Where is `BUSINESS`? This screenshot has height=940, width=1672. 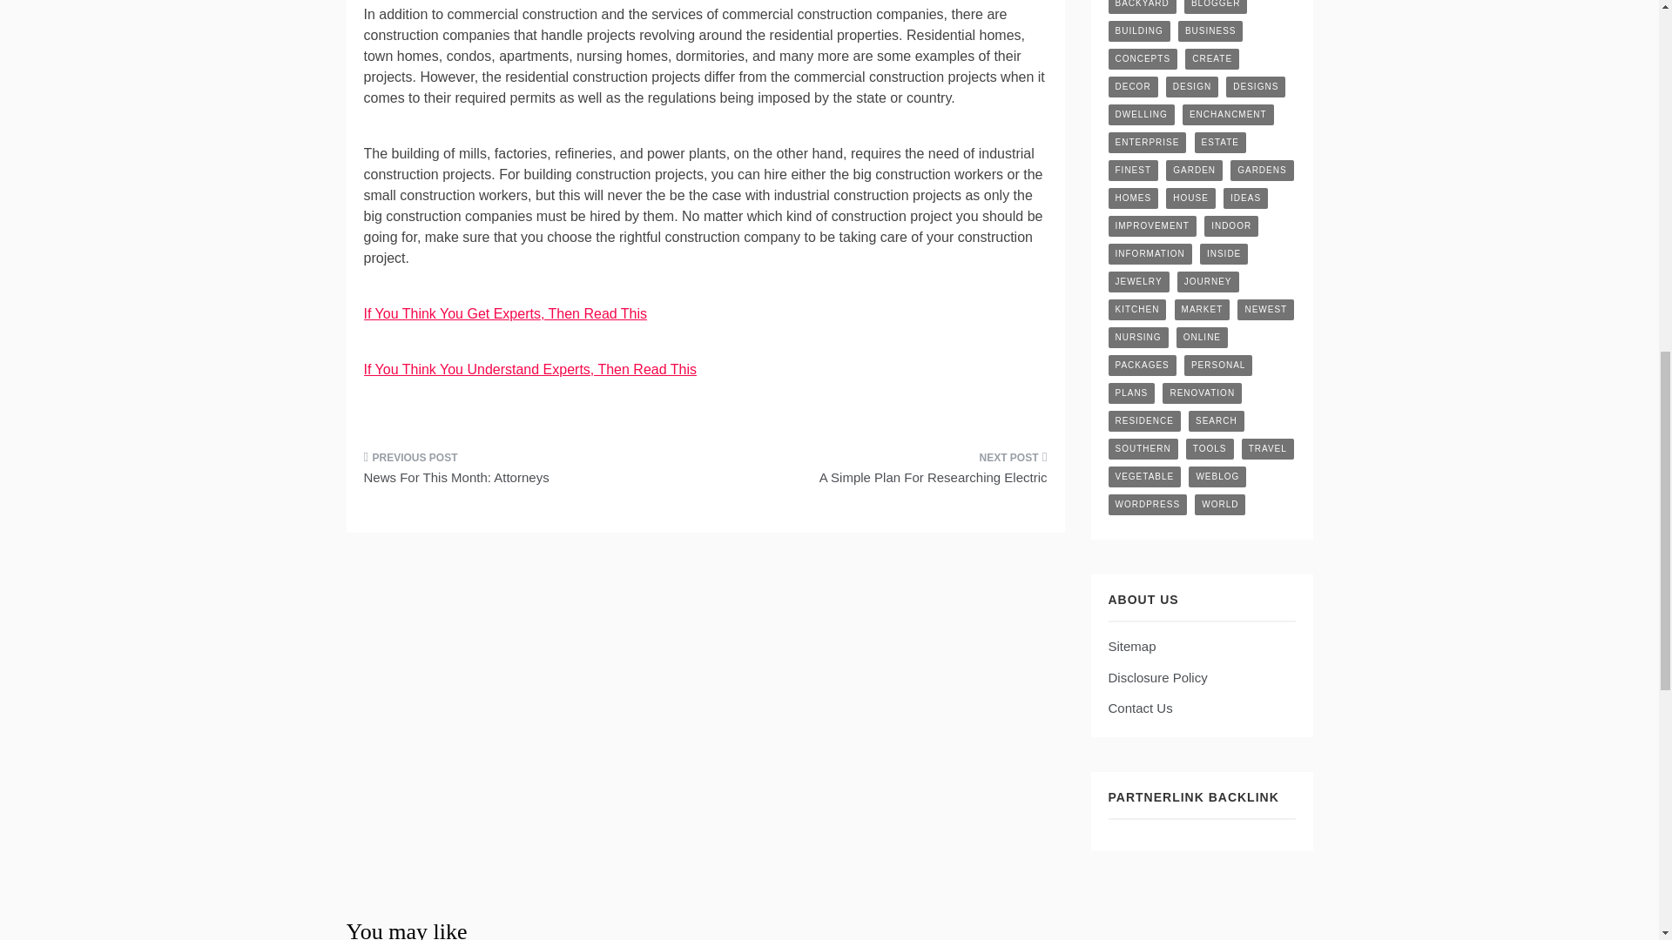
BUSINESS is located at coordinates (1210, 30).